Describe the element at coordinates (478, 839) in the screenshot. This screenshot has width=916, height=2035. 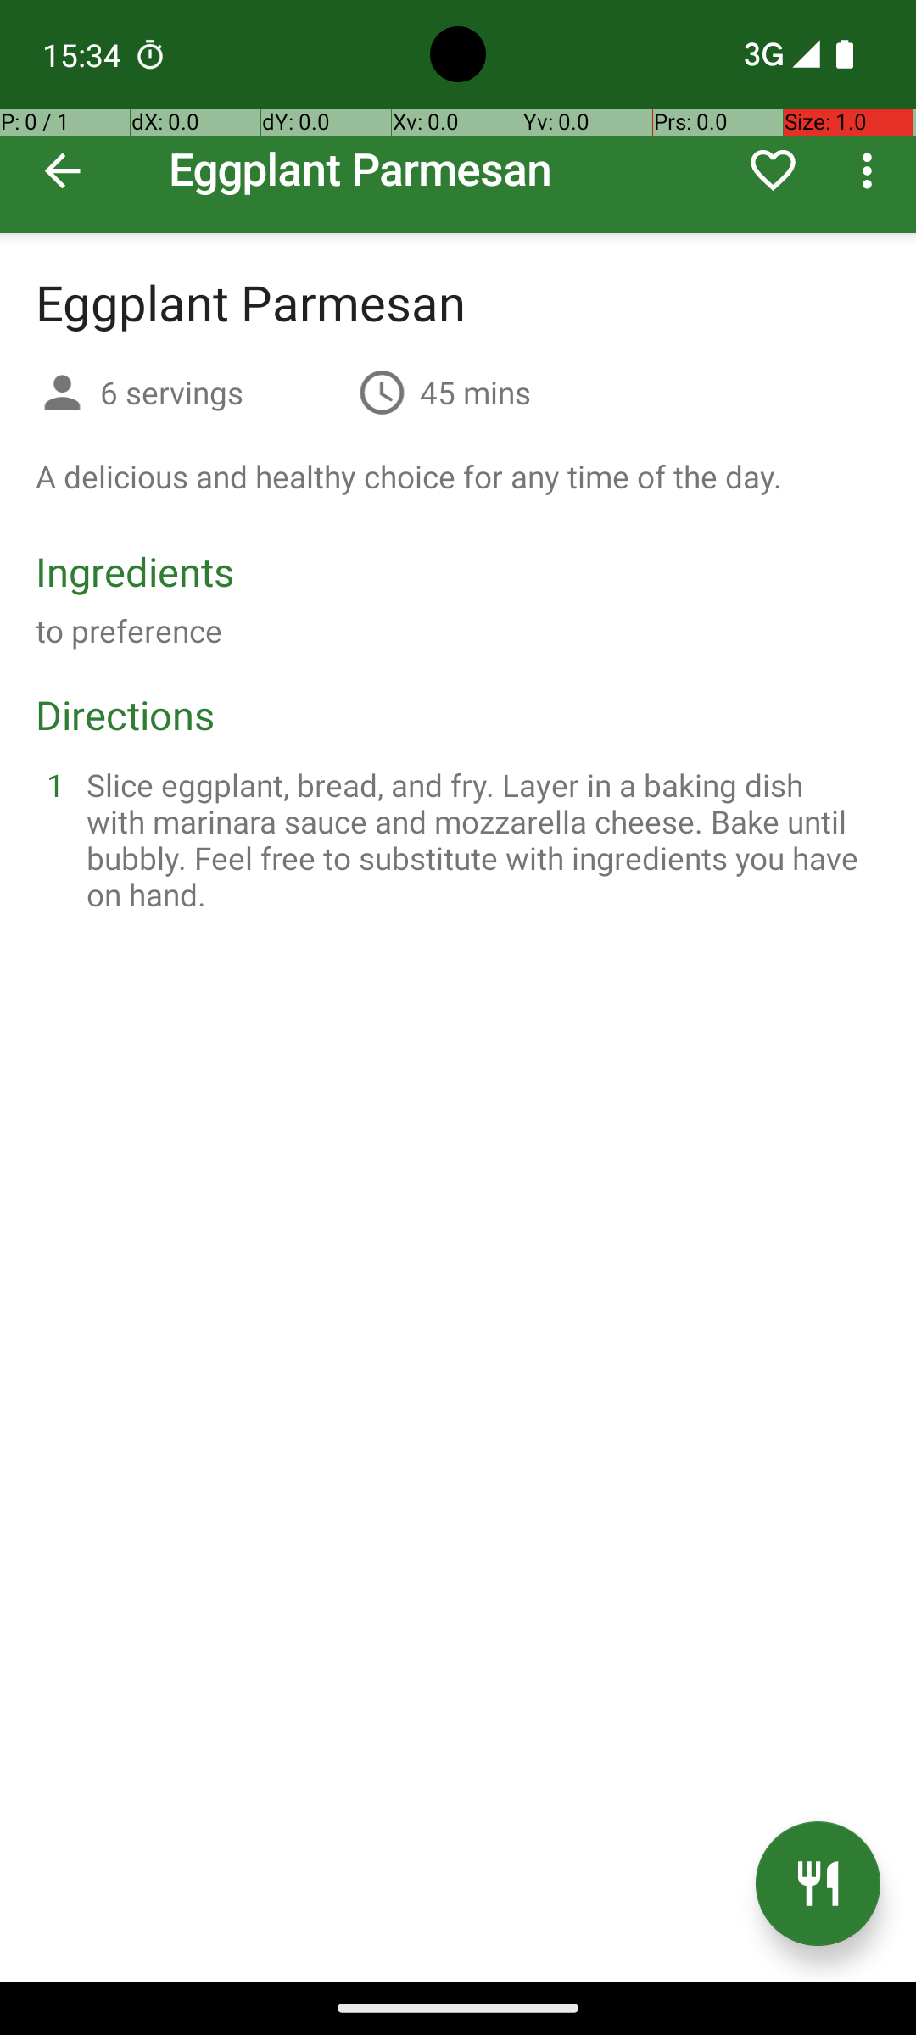
I see `Slice eggplant, bread, and fry. Layer in a baking dish with marinara sauce and mozzarella cheese. Bake until bubbly. Feel free to substitute with ingredients you have on hand.` at that location.